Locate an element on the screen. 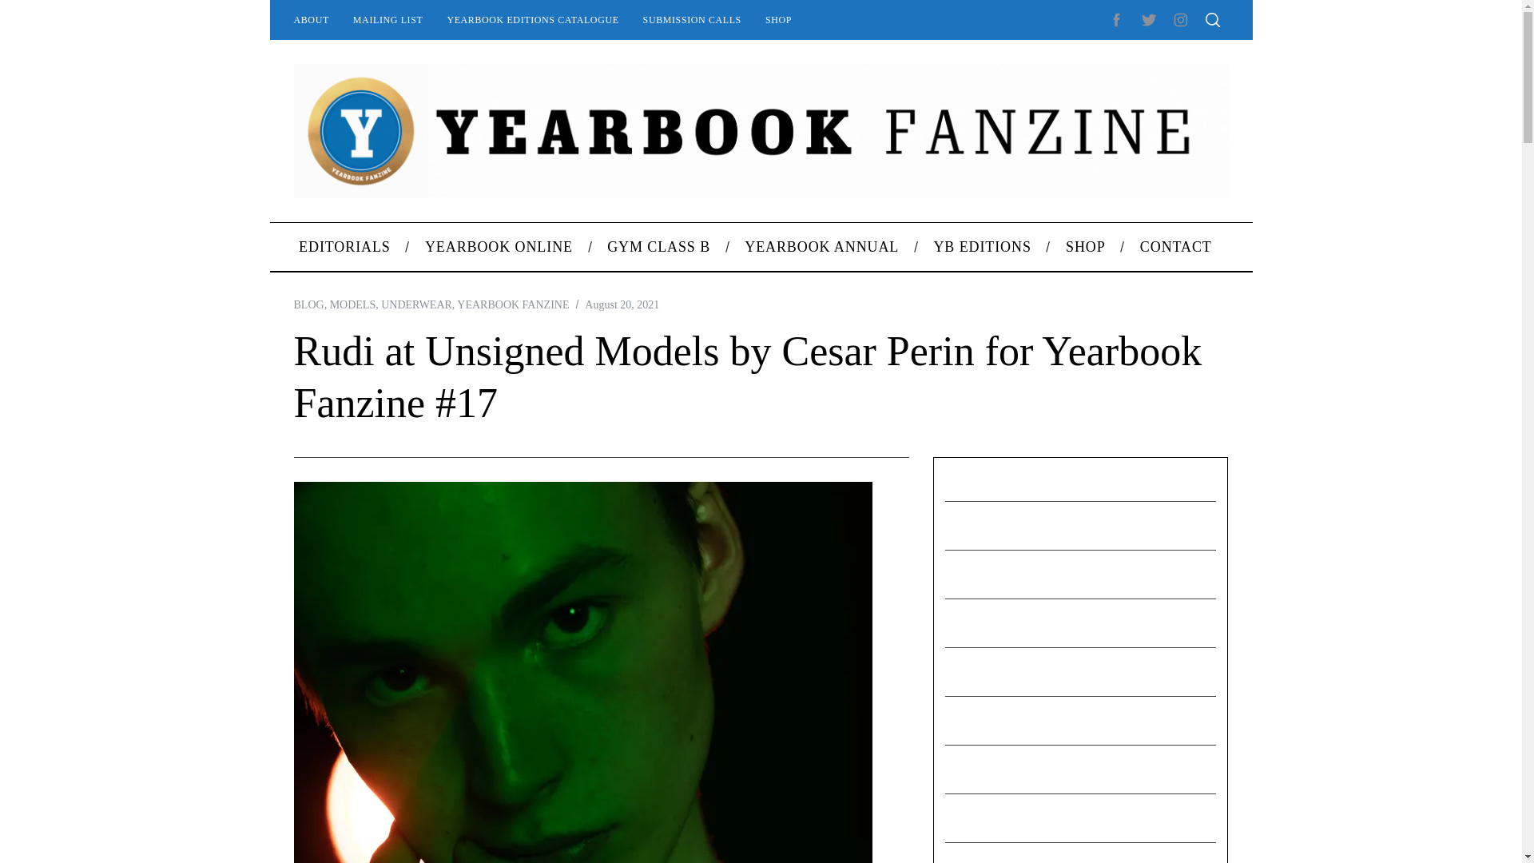  YEARBOOK ANNUAL is located at coordinates (821, 246).